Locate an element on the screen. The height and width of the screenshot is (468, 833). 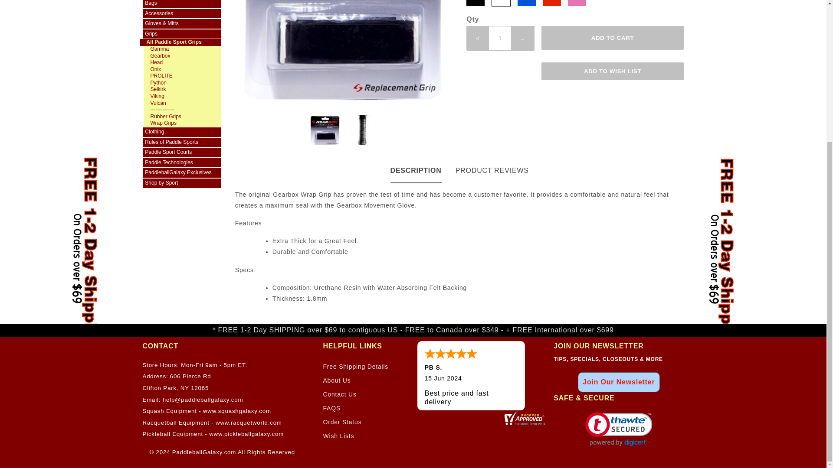
Add to Wish List is located at coordinates (613, 71).